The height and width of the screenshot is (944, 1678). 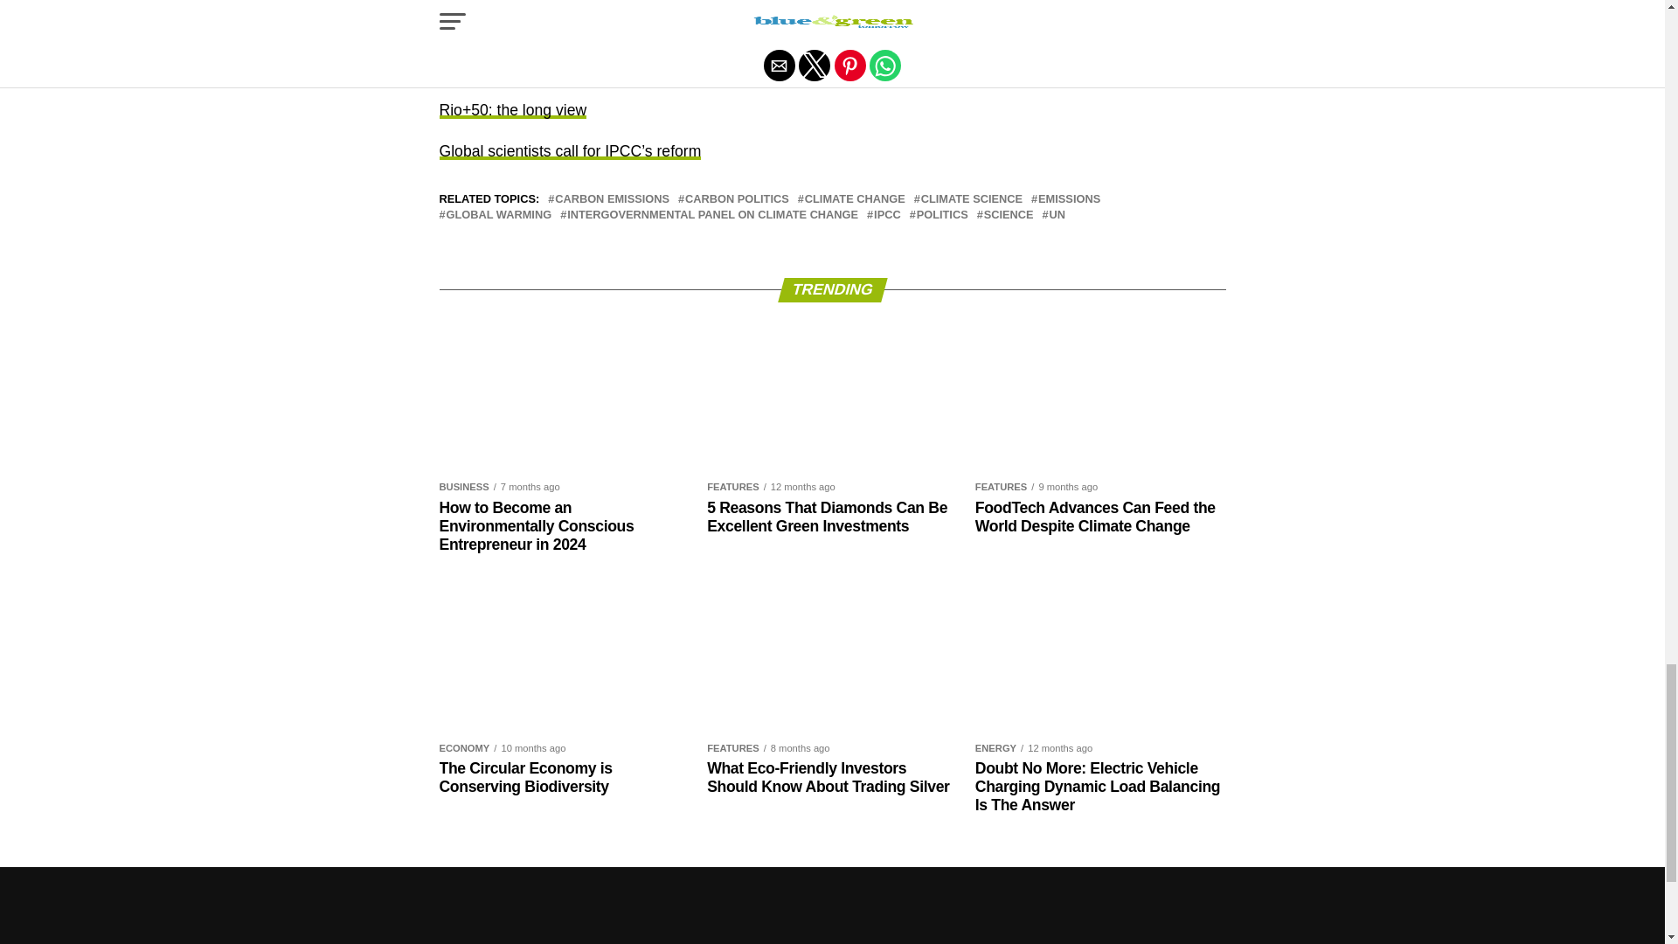 What do you see at coordinates (612, 199) in the screenshot?
I see `CARBON EMISSIONS` at bounding box center [612, 199].